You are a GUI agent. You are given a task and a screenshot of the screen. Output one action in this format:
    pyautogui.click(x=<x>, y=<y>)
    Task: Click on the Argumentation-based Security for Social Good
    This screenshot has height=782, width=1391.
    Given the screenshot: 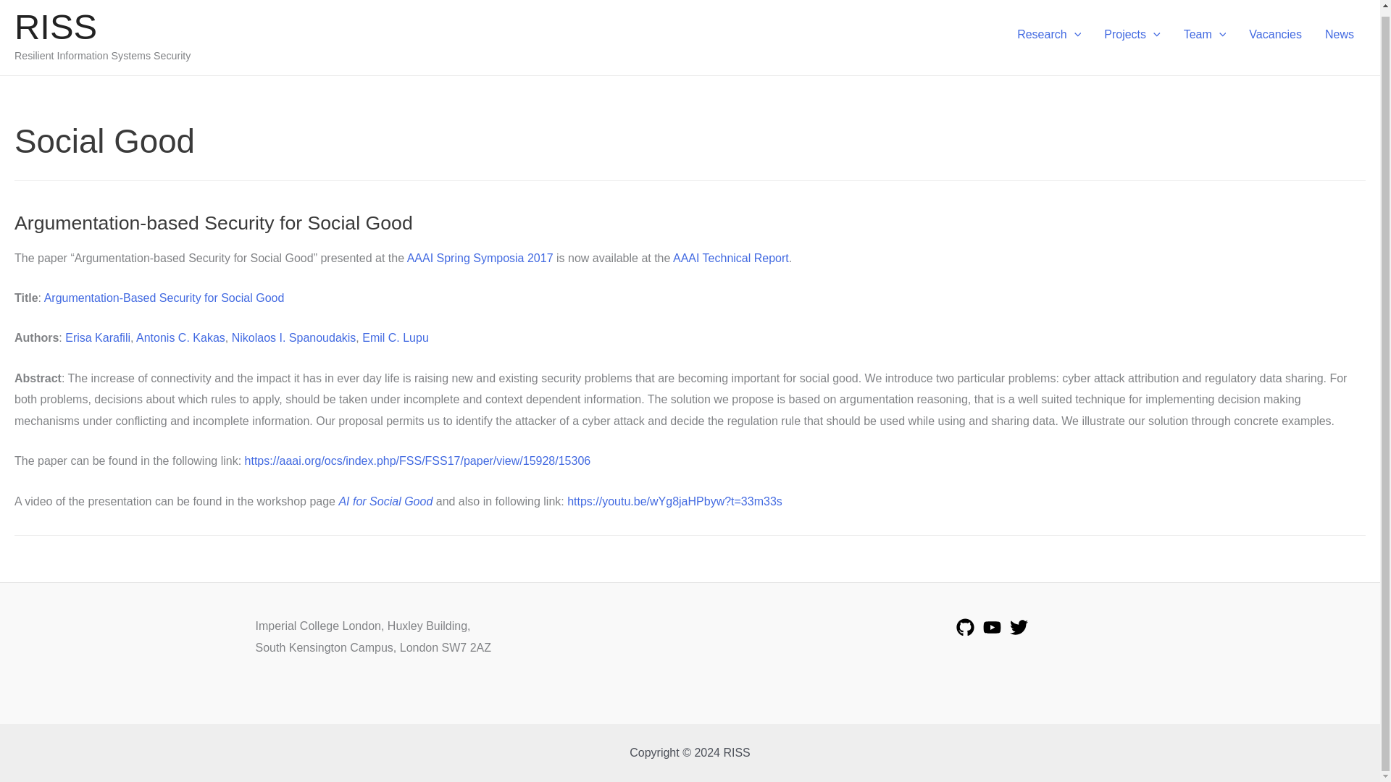 What is the action you would take?
    pyautogui.click(x=213, y=222)
    